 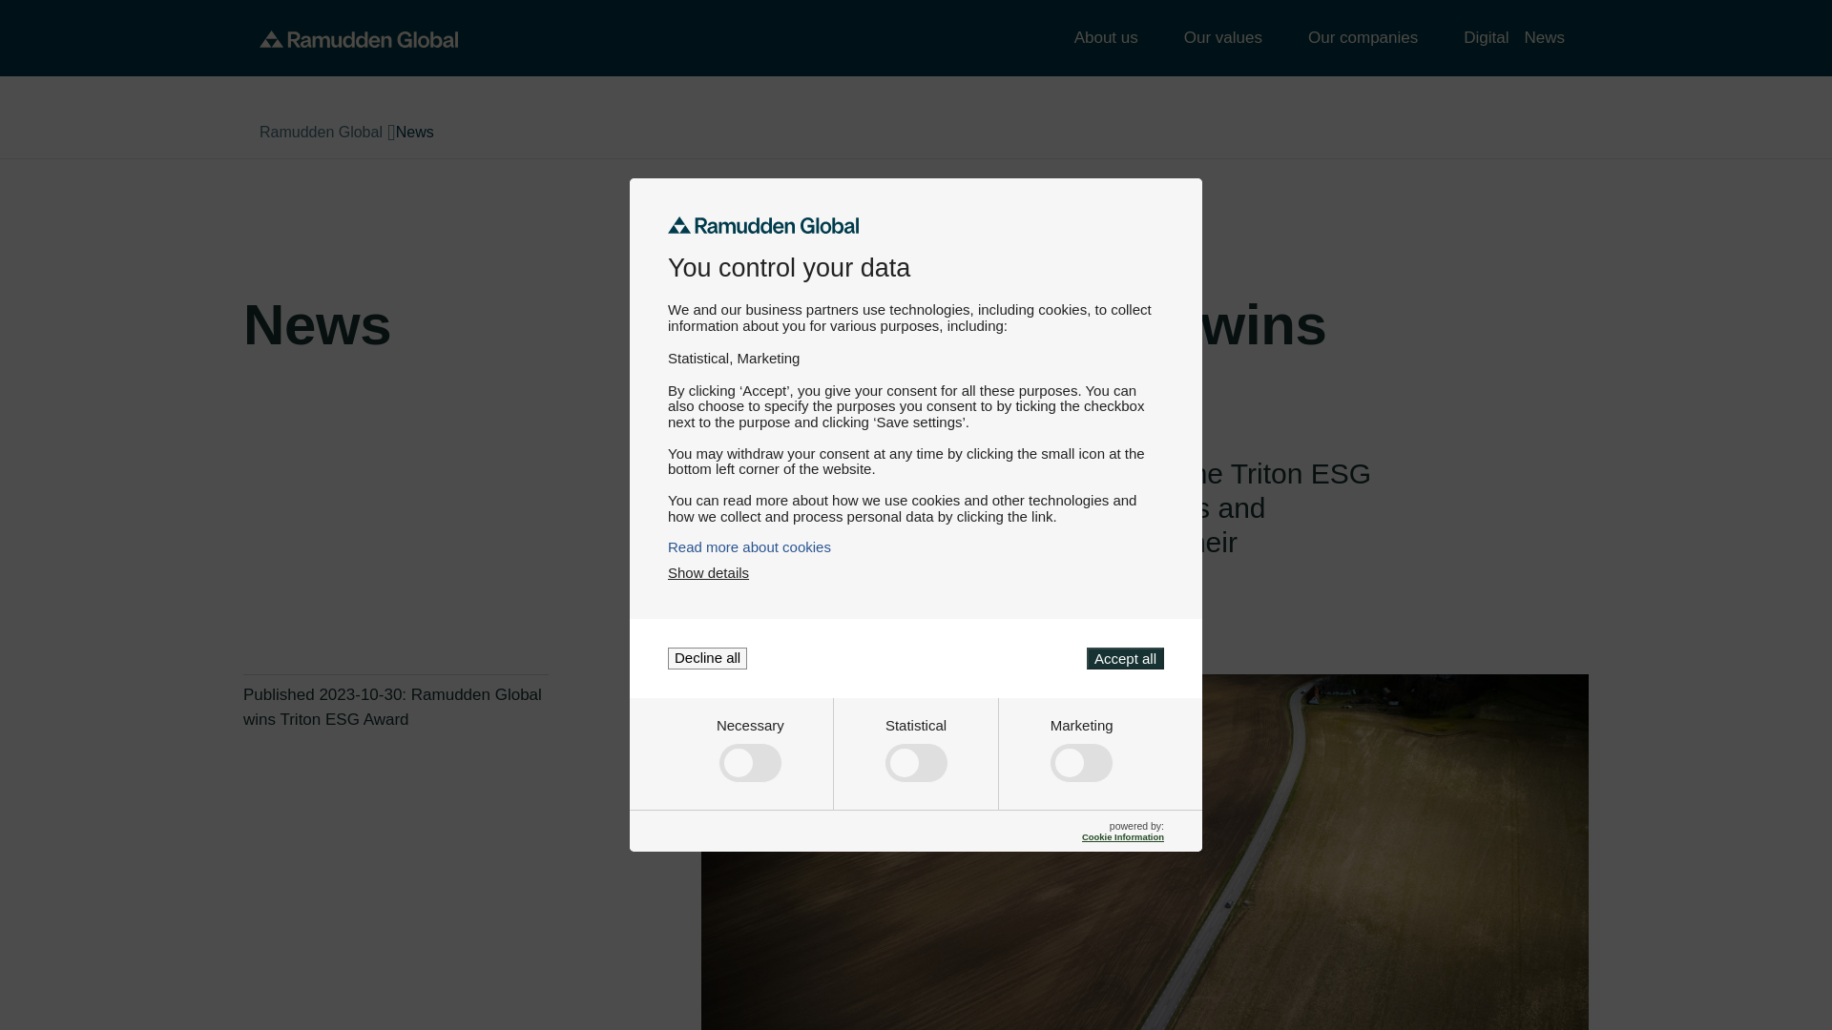 What do you see at coordinates (708, 572) in the screenshot?
I see `Show details` at bounding box center [708, 572].